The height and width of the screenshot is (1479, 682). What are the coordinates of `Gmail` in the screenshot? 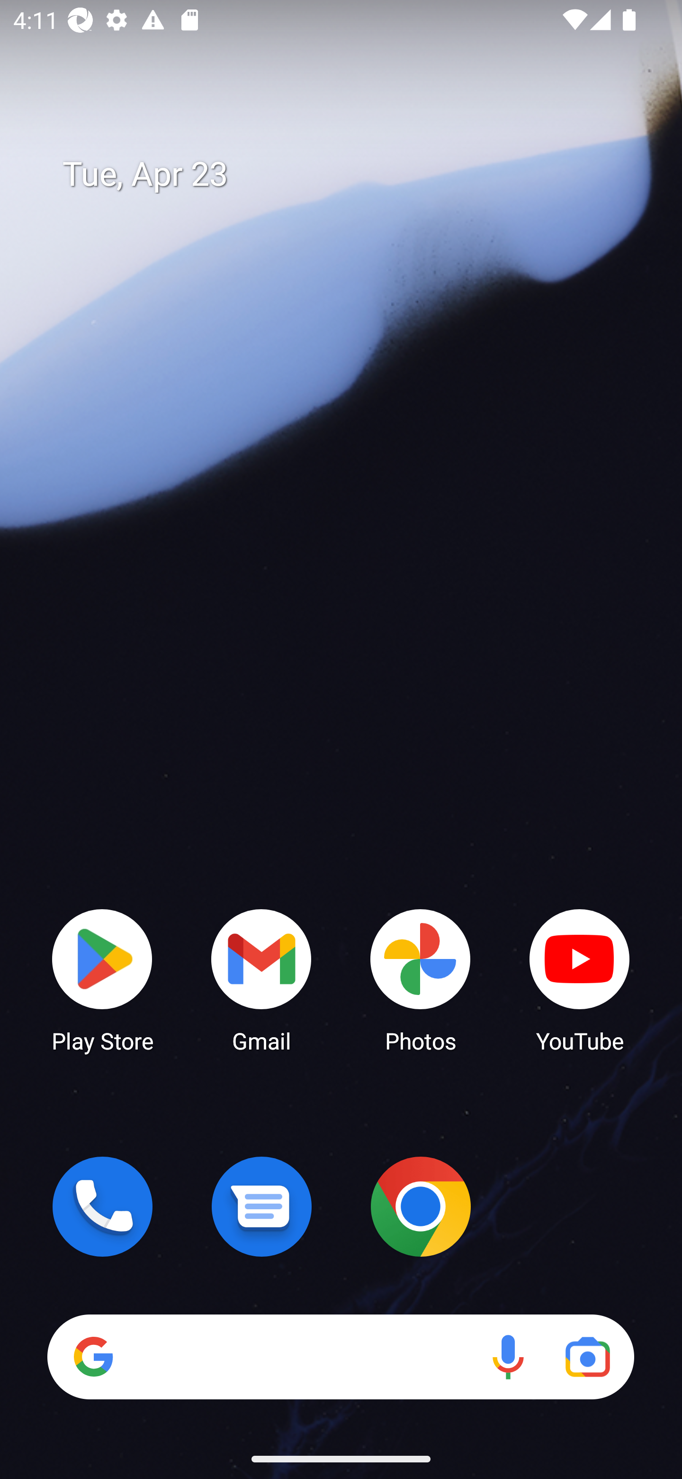 It's located at (261, 979).